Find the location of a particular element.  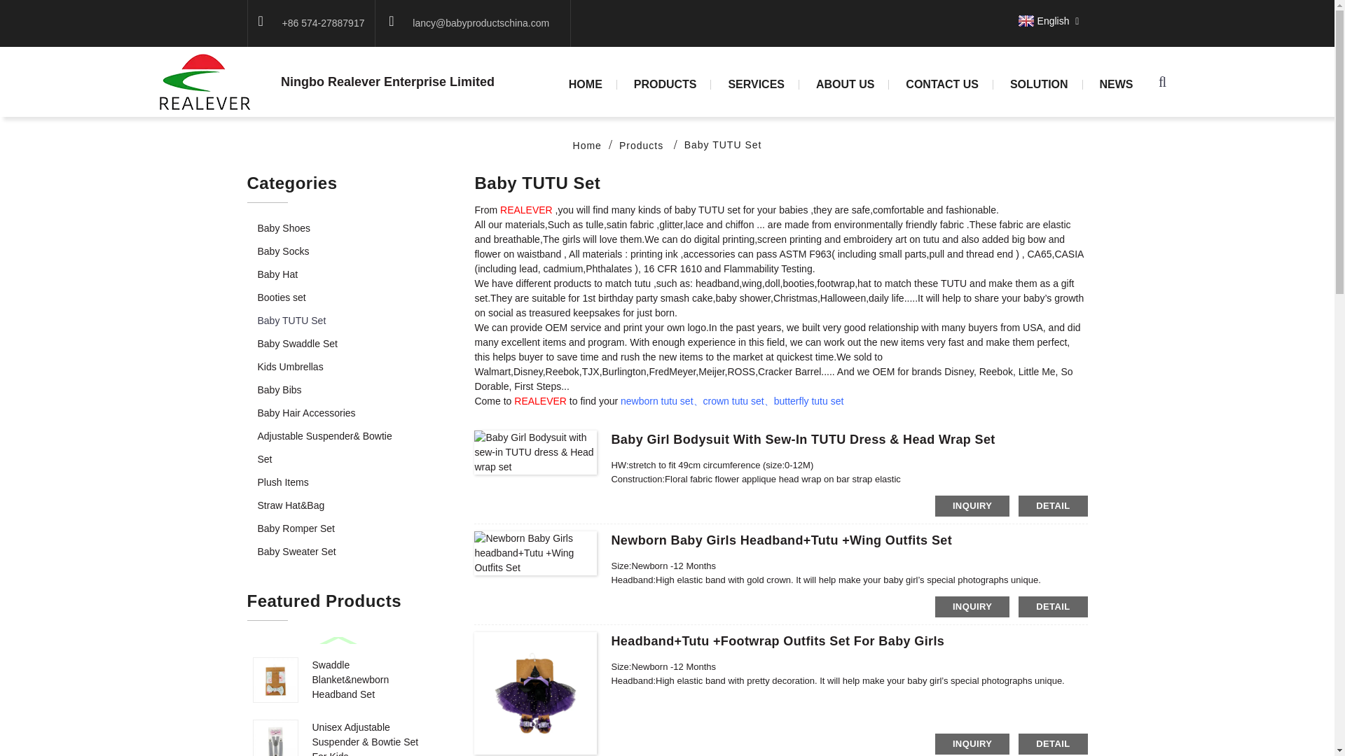

Products is located at coordinates (640, 146).